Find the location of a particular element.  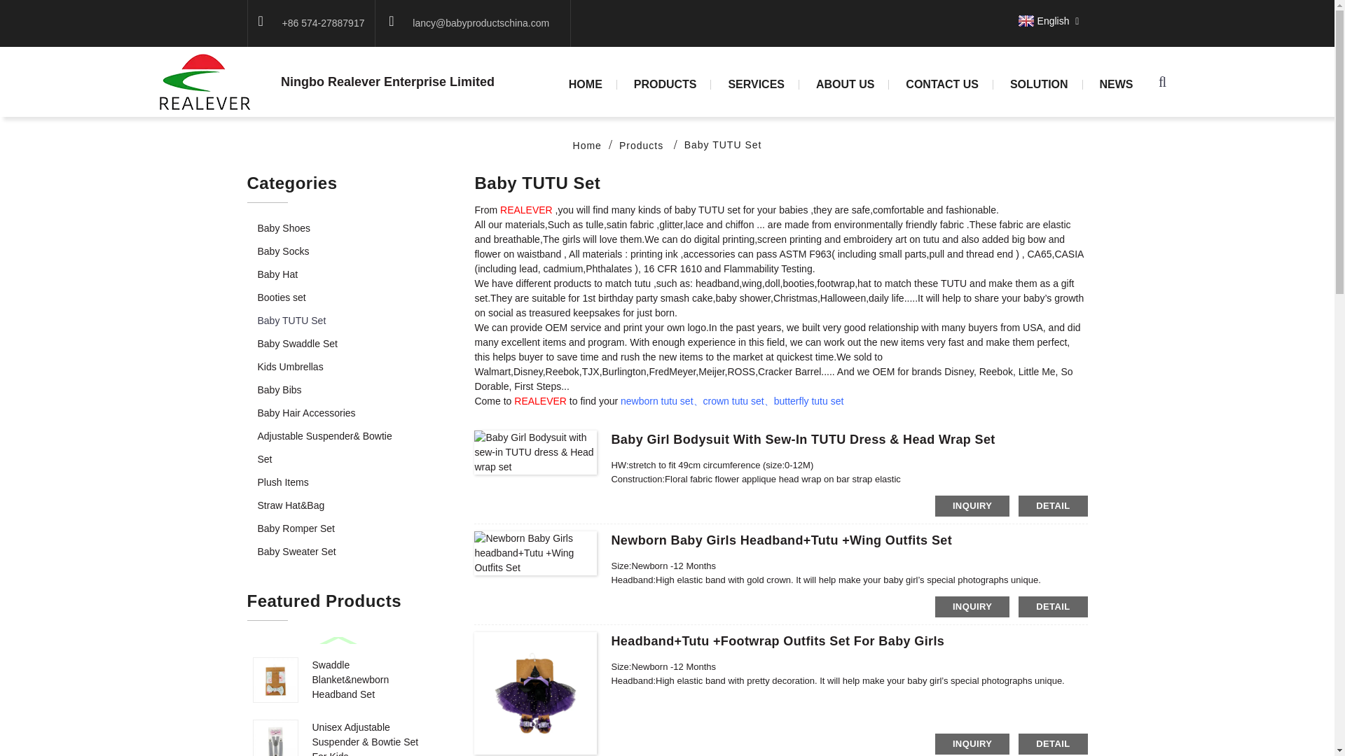

Products is located at coordinates (640, 146).